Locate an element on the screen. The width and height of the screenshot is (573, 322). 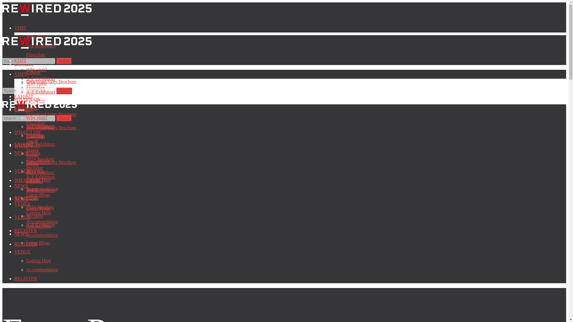
Search is located at coordinates (64, 61).